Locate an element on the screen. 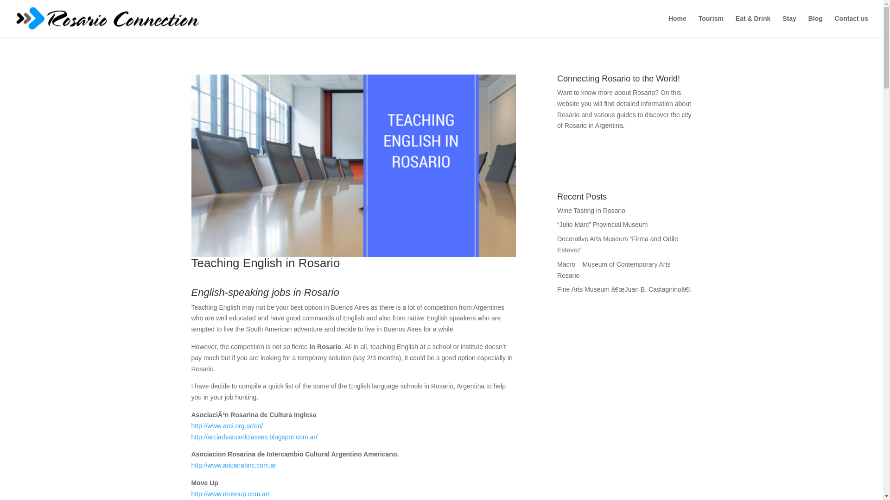 The width and height of the screenshot is (890, 500). Wine Tasting in Rosario is located at coordinates (591, 211).